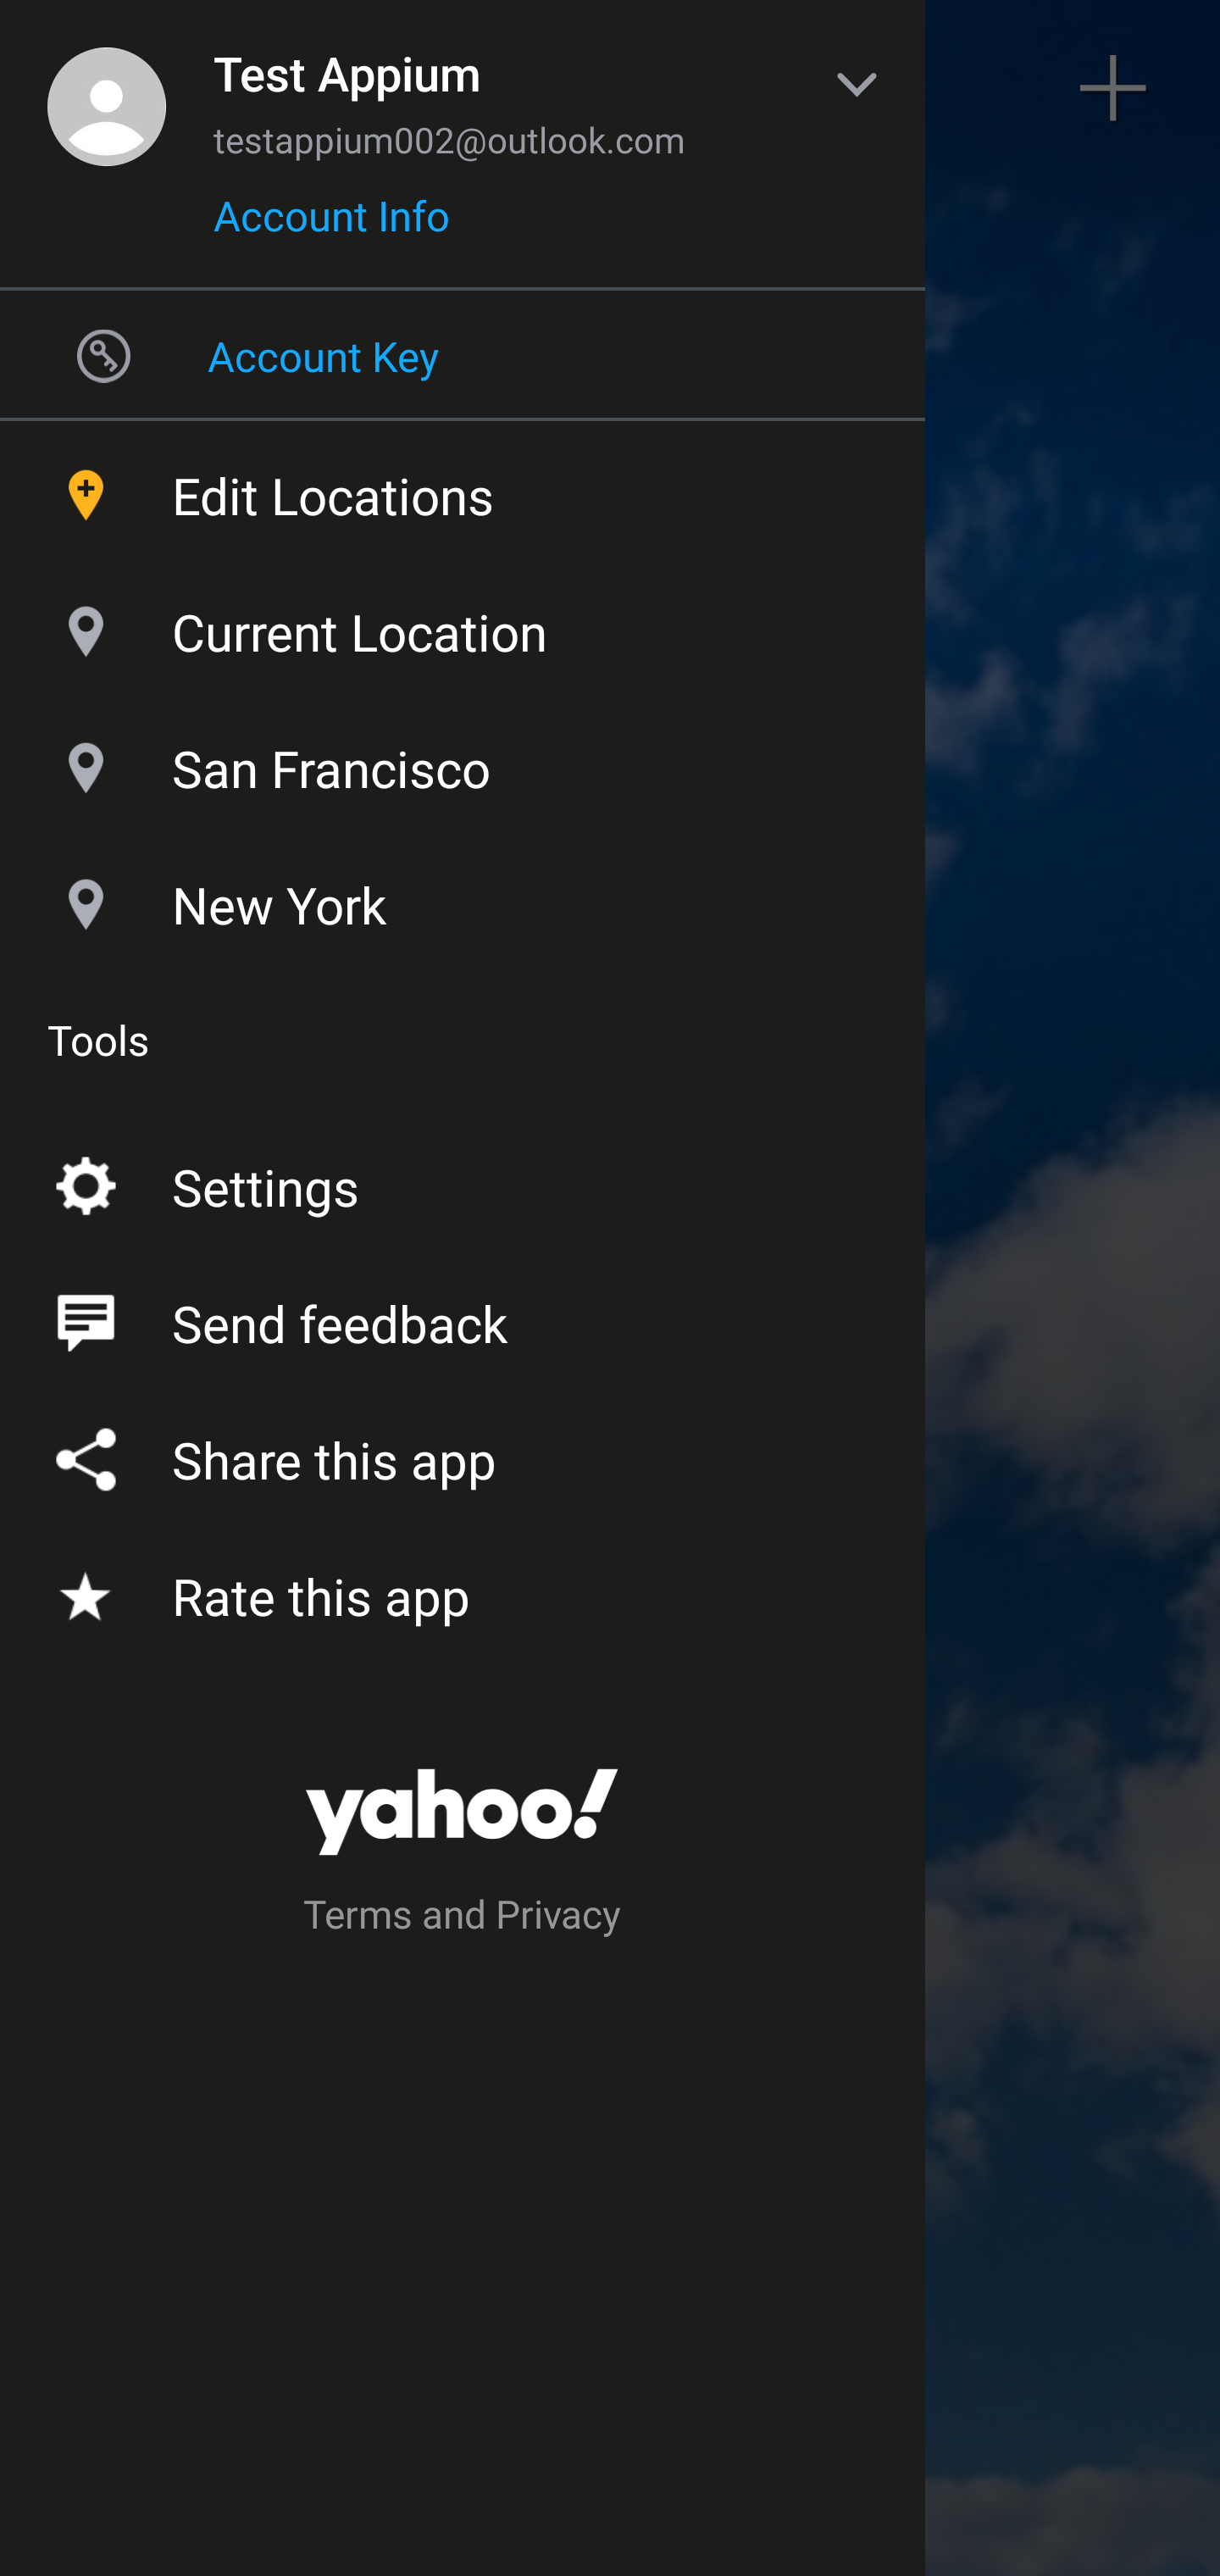 The height and width of the screenshot is (2576, 1220). Describe the element at coordinates (463, 897) in the screenshot. I see `New York` at that location.